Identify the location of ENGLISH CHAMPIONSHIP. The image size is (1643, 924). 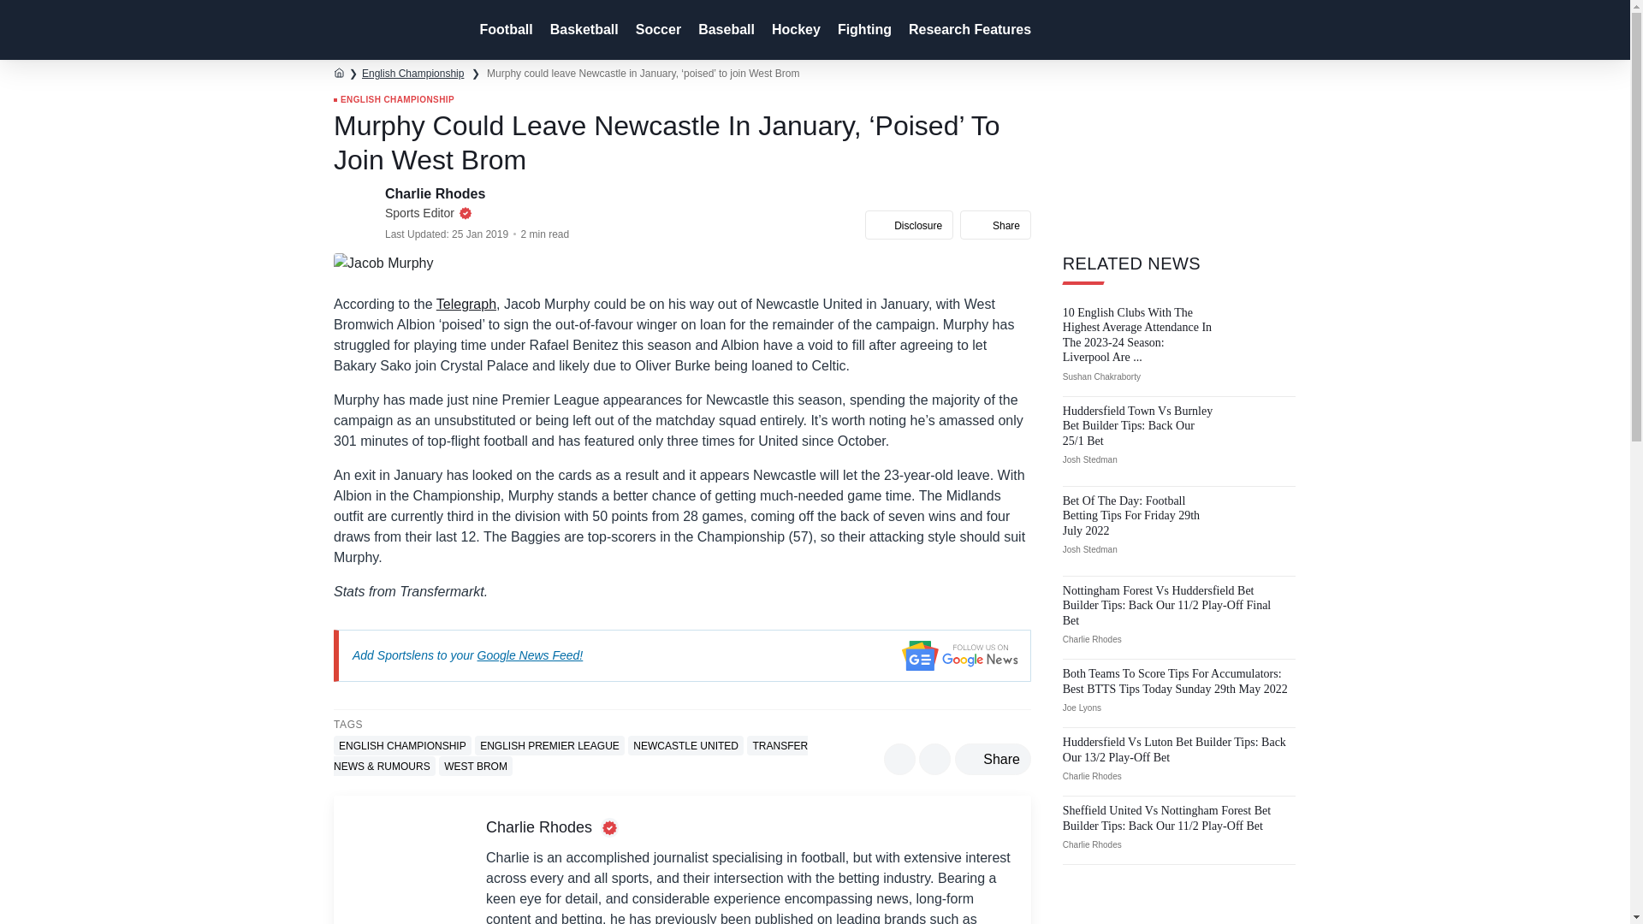
(394, 100).